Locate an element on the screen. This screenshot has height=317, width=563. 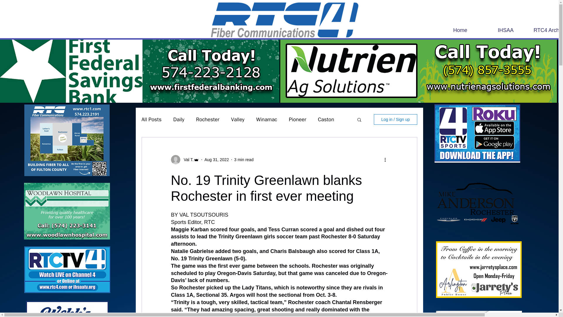
Val T. is located at coordinates (187, 160).